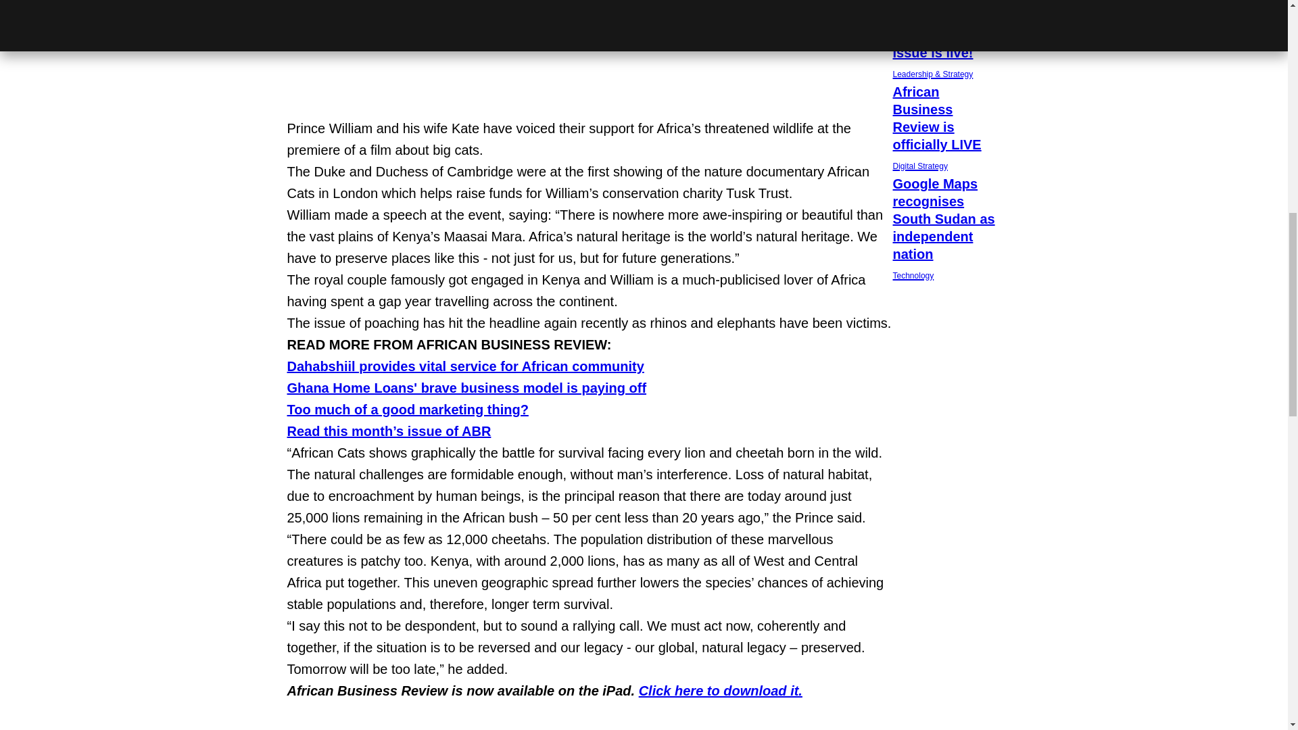 The image size is (1298, 730). Describe the element at coordinates (499, 728) in the screenshot. I see `African wildlife` at that location.